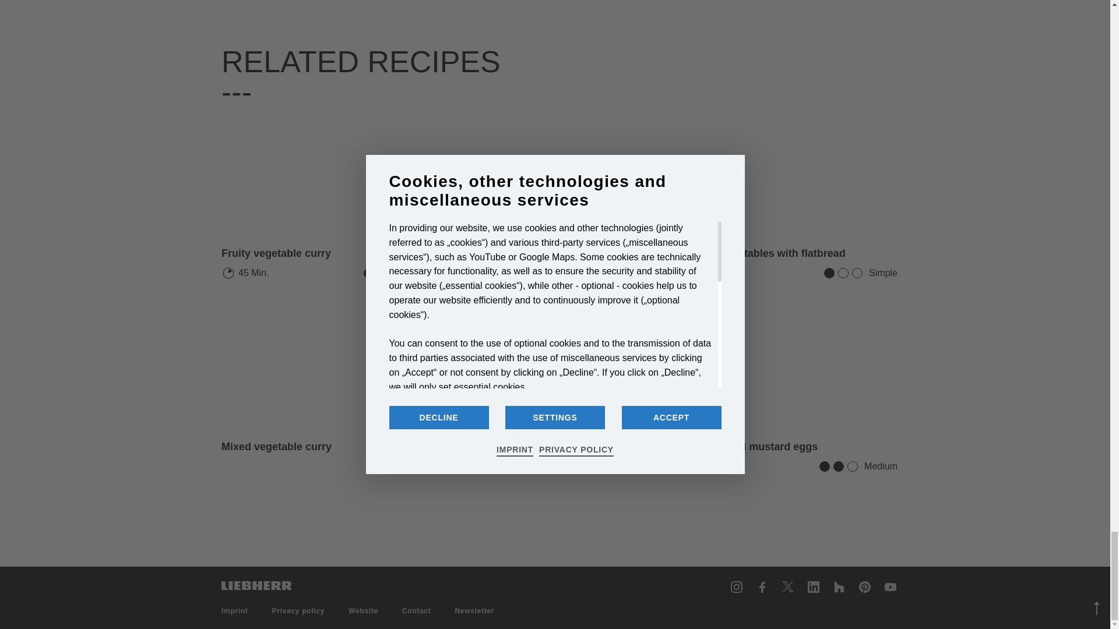 This screenshot has width=1119, height=629. What do you see at coordinates (330, 176) in the screenshot?
I see `Fruity vegetable curry` at bounding box center [330, 176].